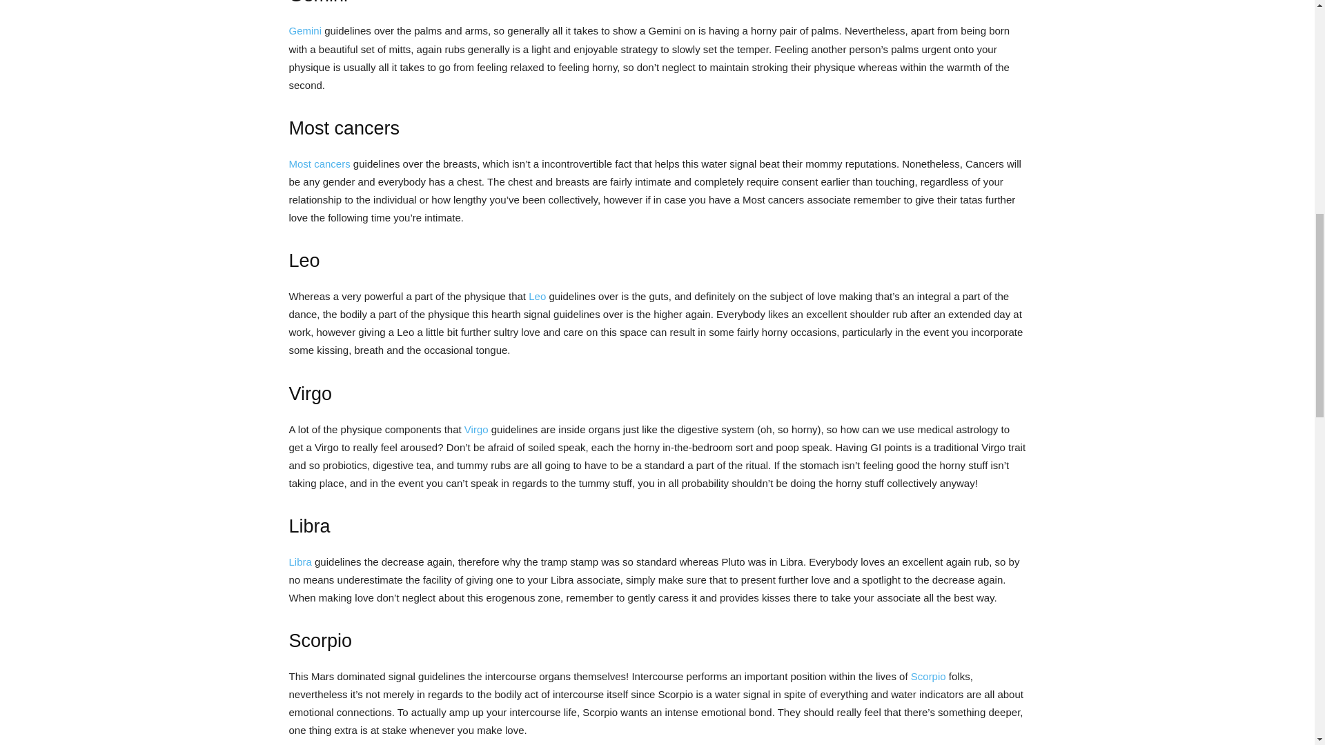 The image size is (1325, 745). Describe the element at coordinates (319, 163) in the screenshot. I see `Most cancers` at that location.